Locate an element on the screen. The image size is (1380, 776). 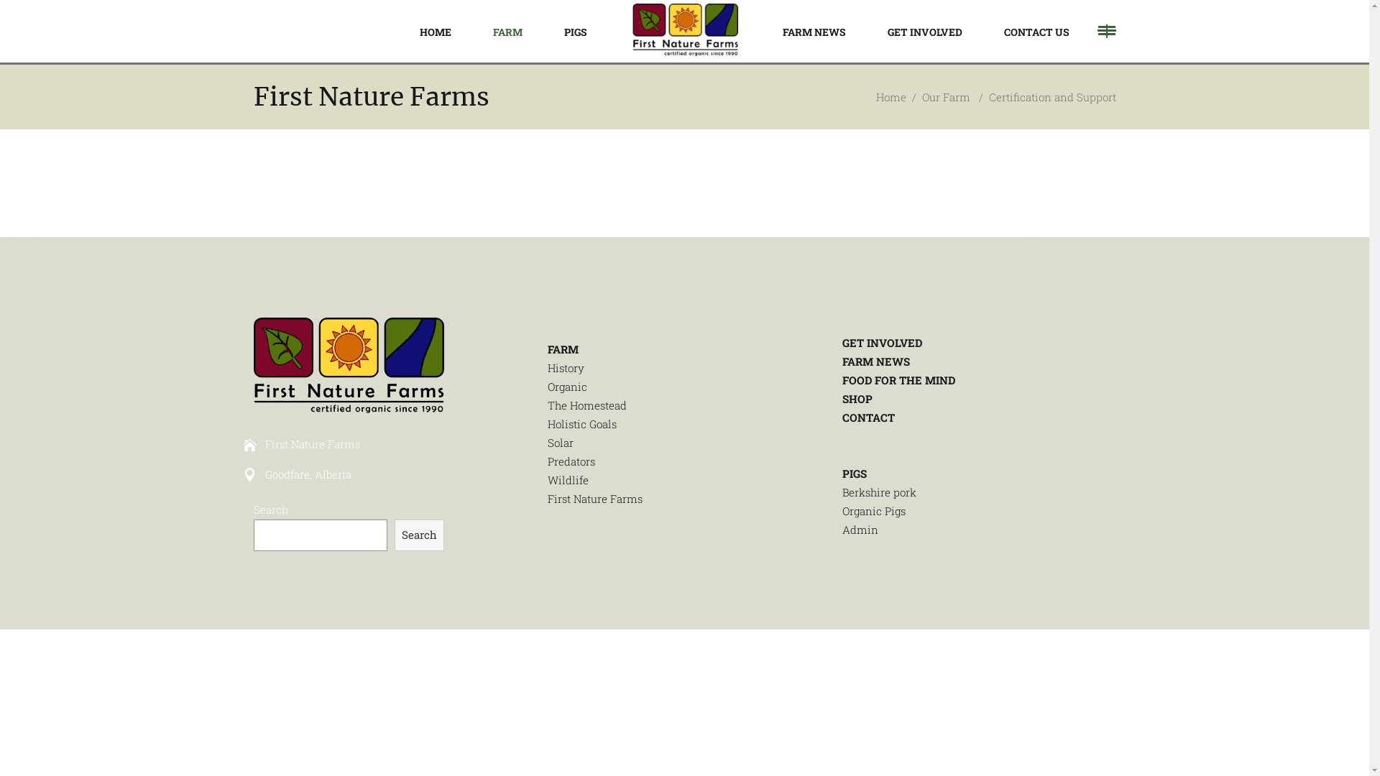
Predators is located at coordinates (571, 461).